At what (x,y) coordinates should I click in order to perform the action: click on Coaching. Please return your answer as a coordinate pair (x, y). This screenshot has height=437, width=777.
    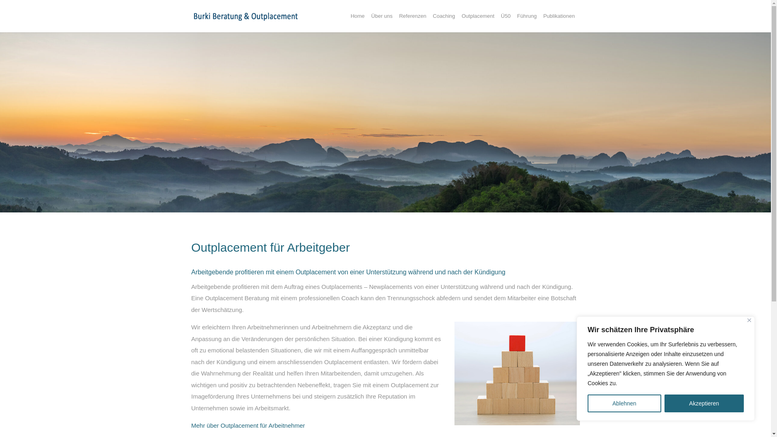
    Looking at the image, I should click on (444, 23).